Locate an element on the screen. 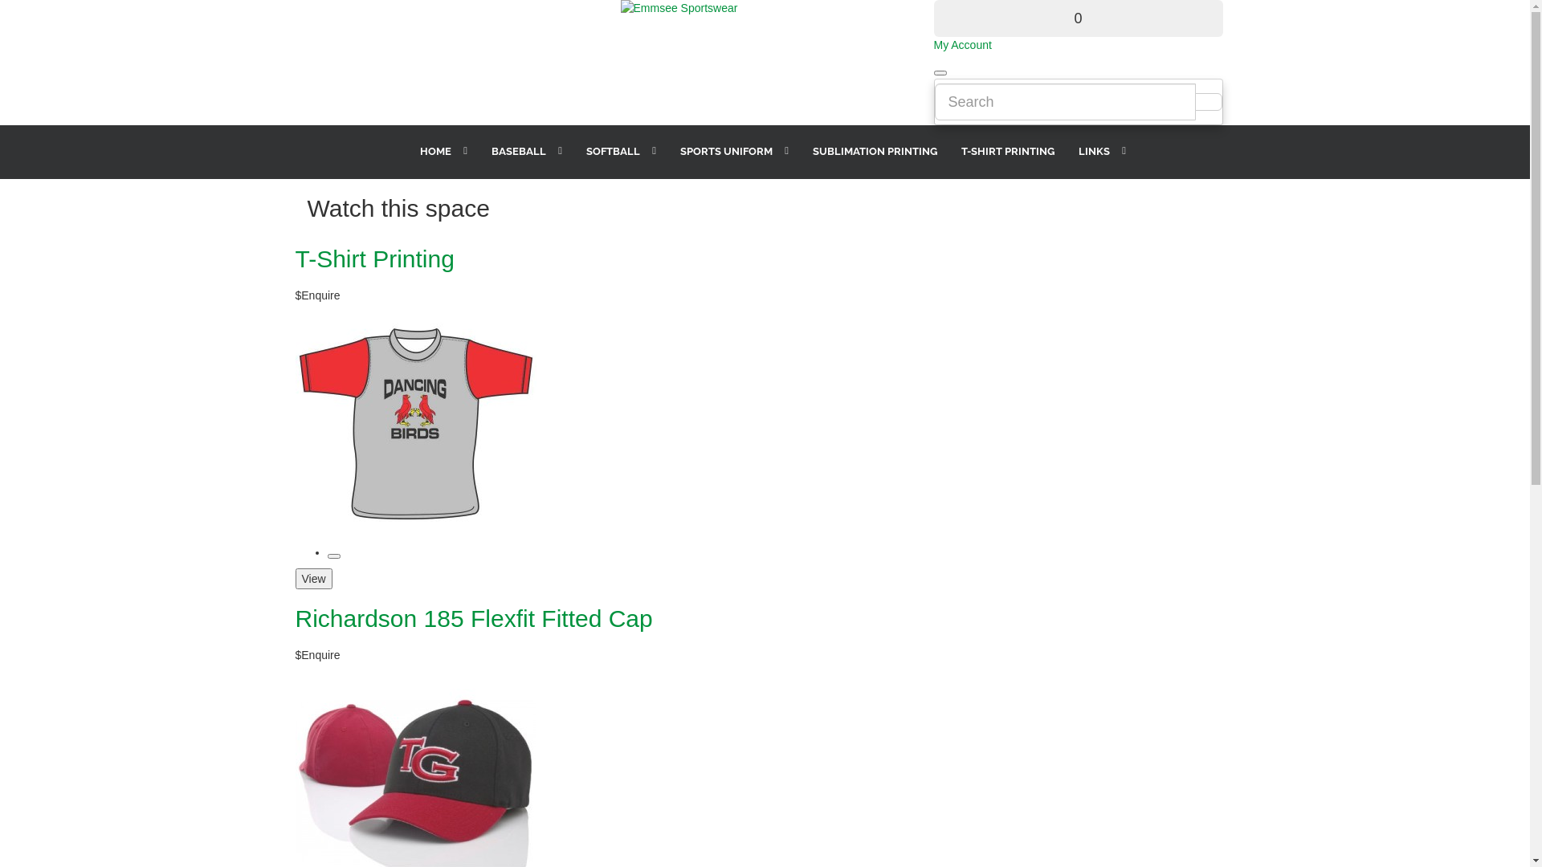  SOFTBALL is located at coordinates (614, 152).